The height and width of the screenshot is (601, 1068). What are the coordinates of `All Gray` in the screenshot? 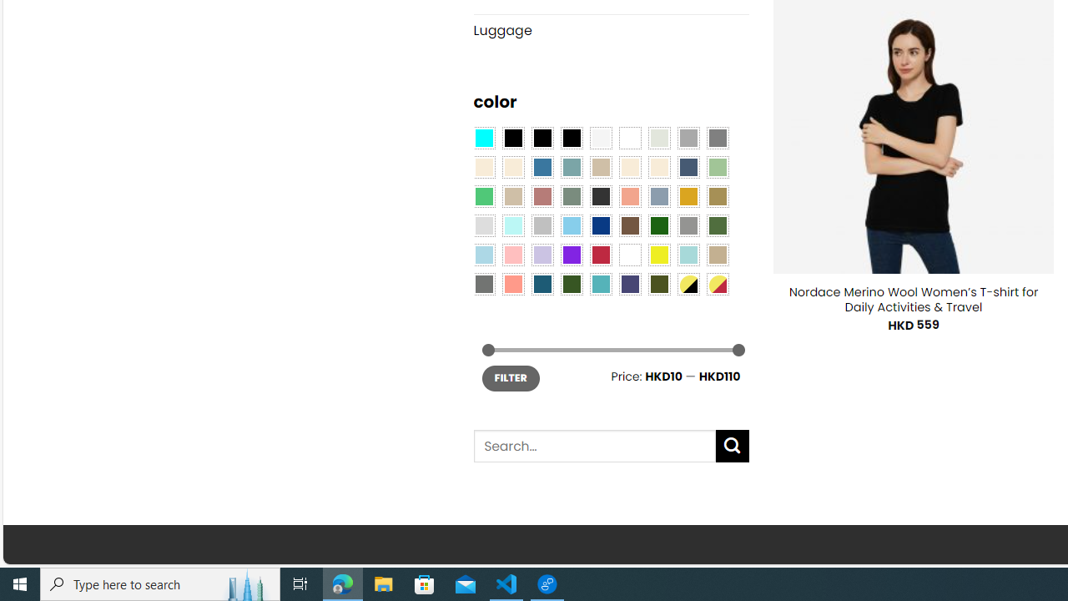 It's located at (718, 137).